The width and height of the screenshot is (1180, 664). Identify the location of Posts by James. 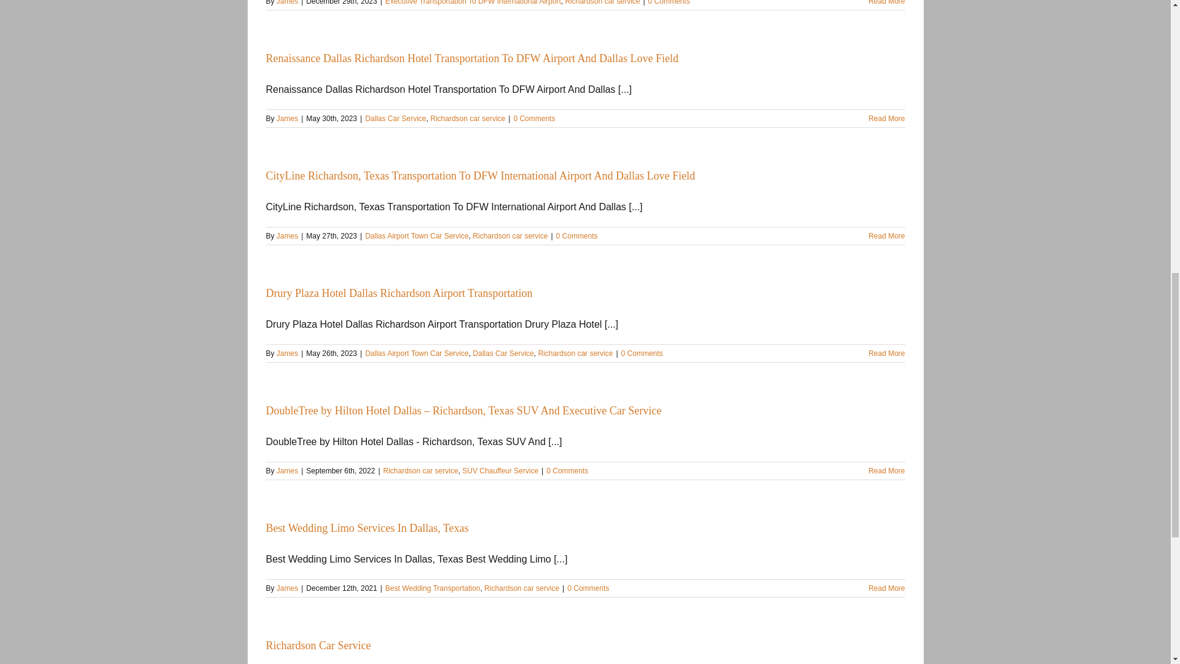
(287, 118).